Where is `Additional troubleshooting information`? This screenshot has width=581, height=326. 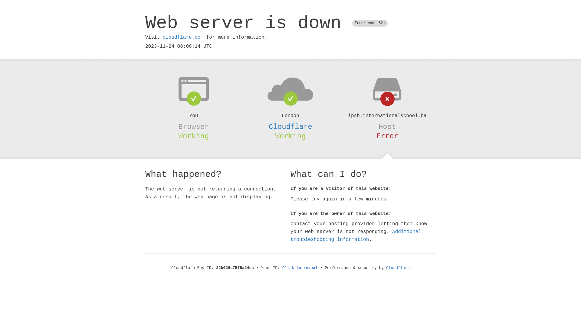
Additional troubleshooting information is located at coordinates (356, 235).